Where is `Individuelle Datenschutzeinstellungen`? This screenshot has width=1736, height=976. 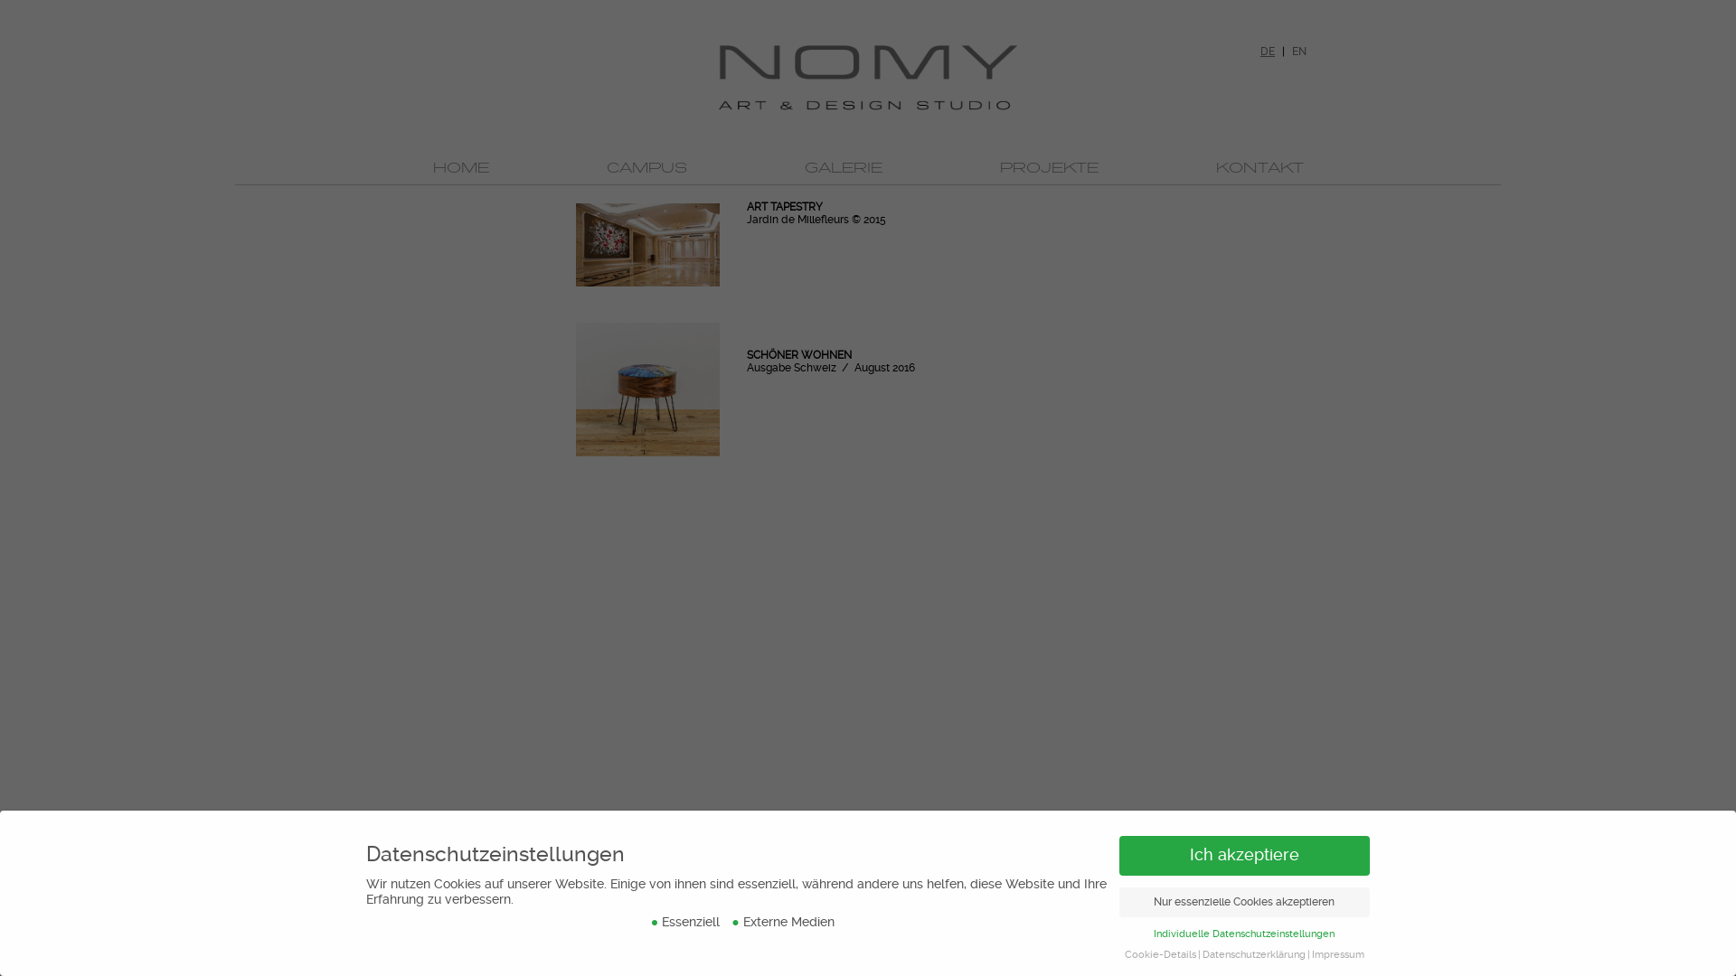 Individuelle Datenschutzeinstellungen is located at coordinates (1244, 934).